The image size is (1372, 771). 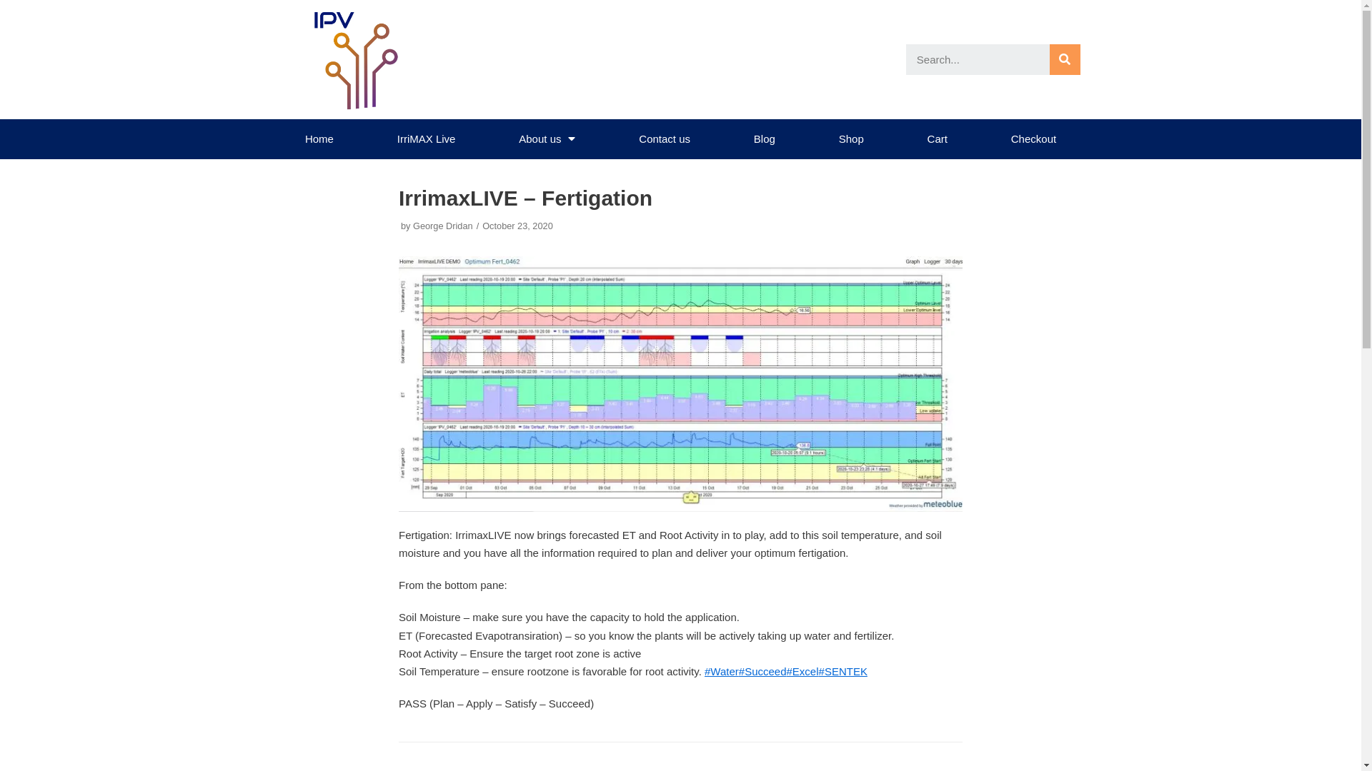 What do you see at coordinates (1033, 139) in the screenshot?
I see `Checkout` at bounding box center [1033, 139].